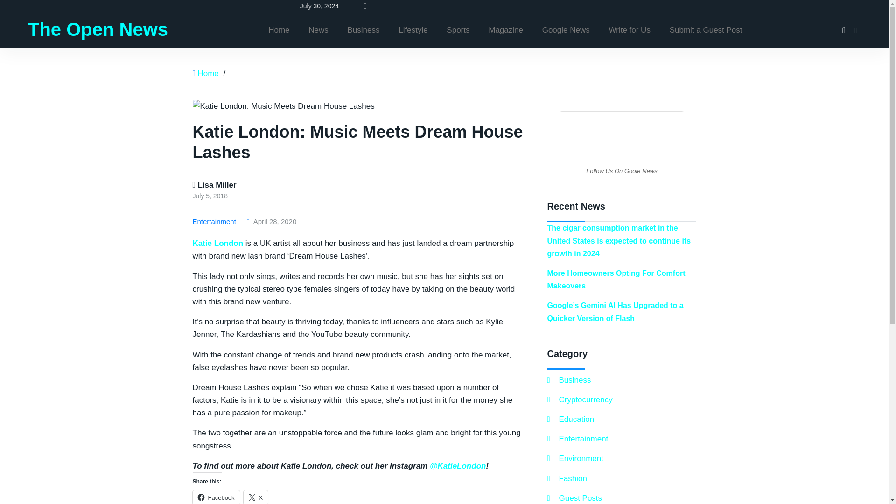 The image size is (896, 504). I want to click on Cryptocurrency, so click(579, 399).